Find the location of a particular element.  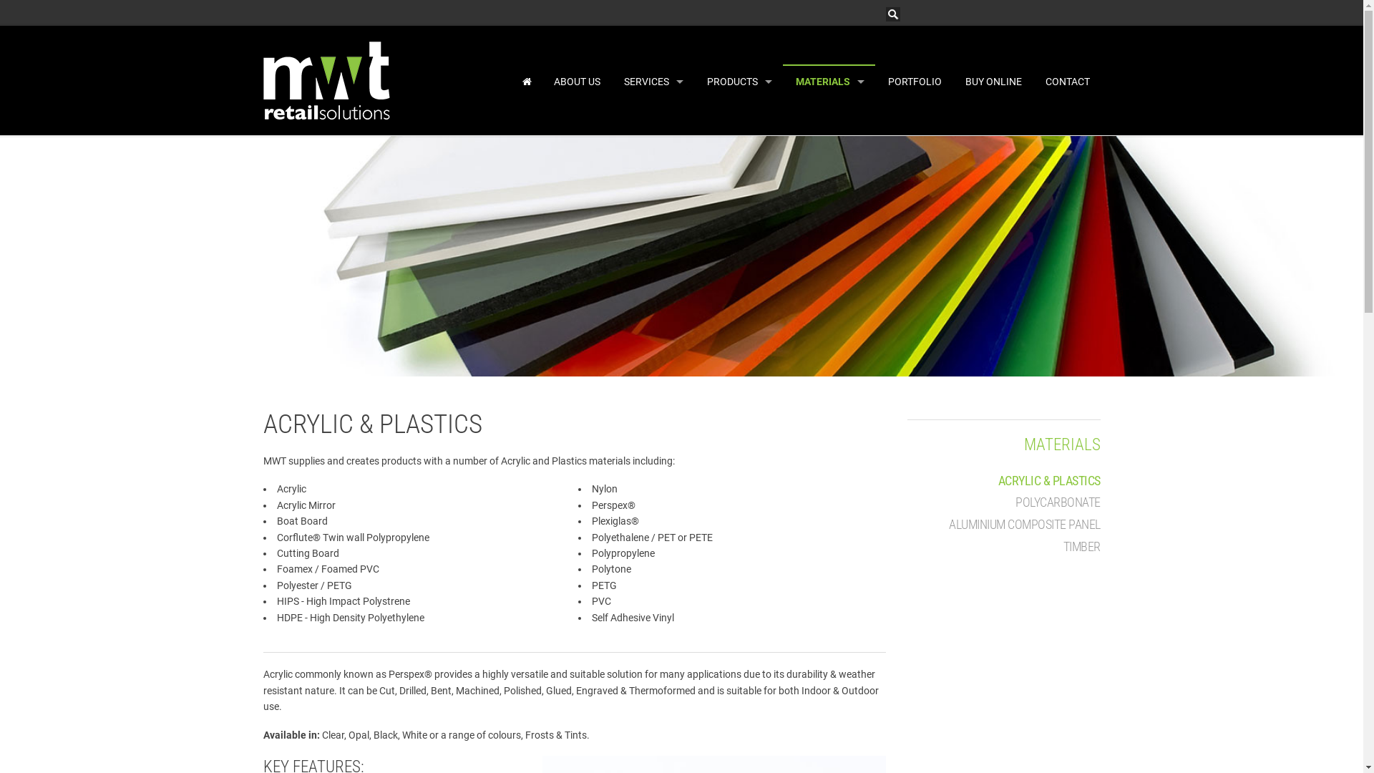

CONTACT is located at coordinates (1066, 82).